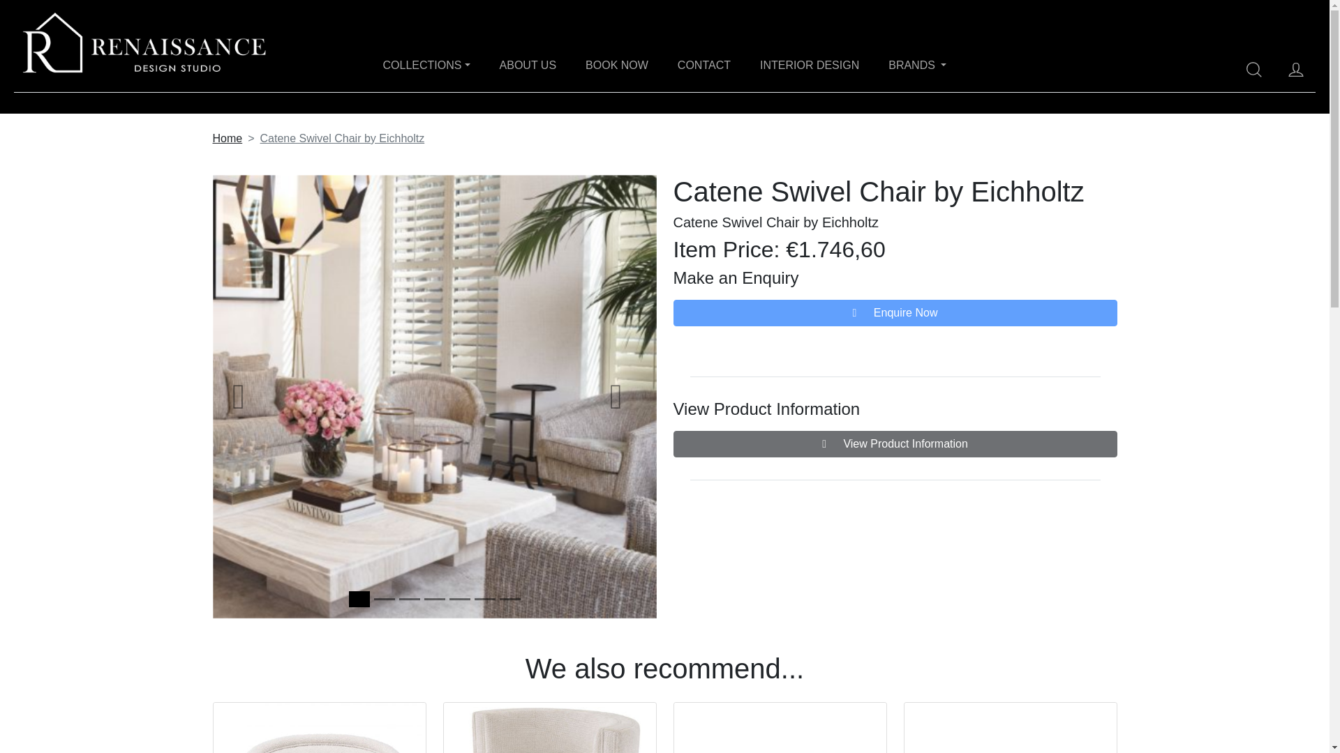  I want to click on ABOUT US, so click(528, 66).